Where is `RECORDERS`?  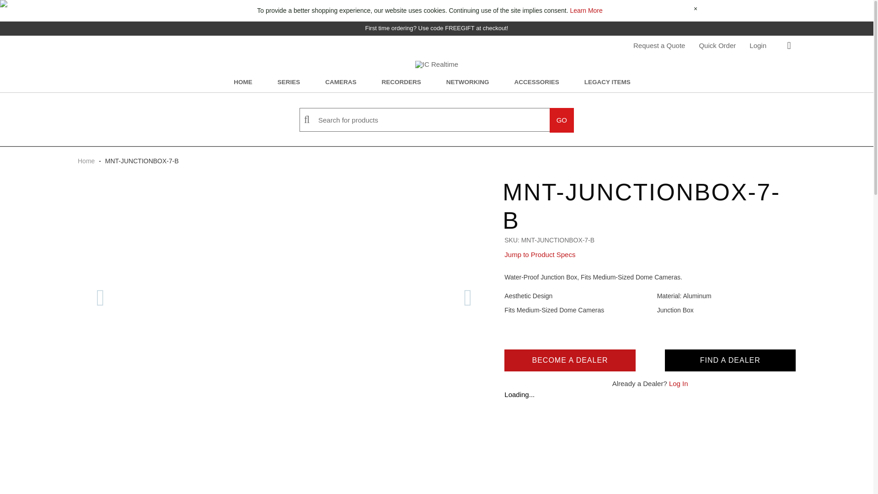
RECORDERS is located at coordinates (401, 82).